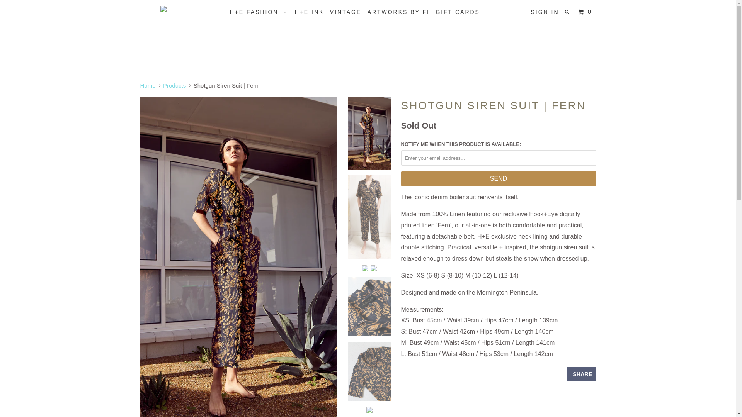 This screenshot has height=417, width=742. I want to click on VINTAGE, so click(345, 12).